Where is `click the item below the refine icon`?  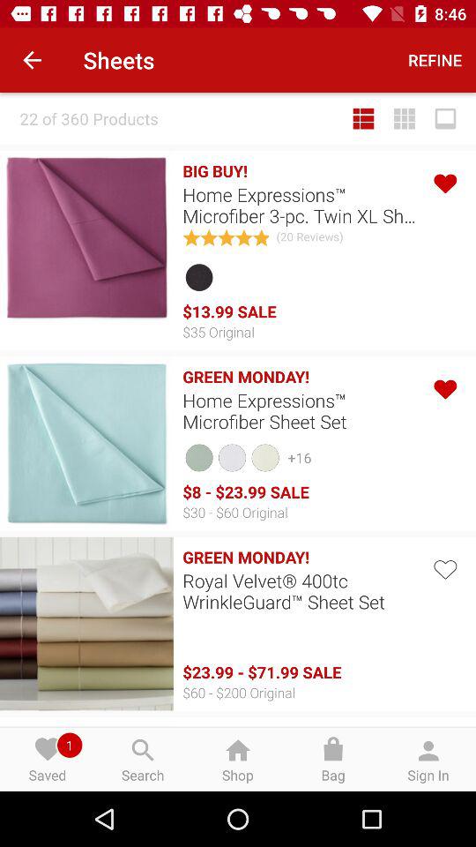 click the item below the refine icon is located at coordinates (405, 118).